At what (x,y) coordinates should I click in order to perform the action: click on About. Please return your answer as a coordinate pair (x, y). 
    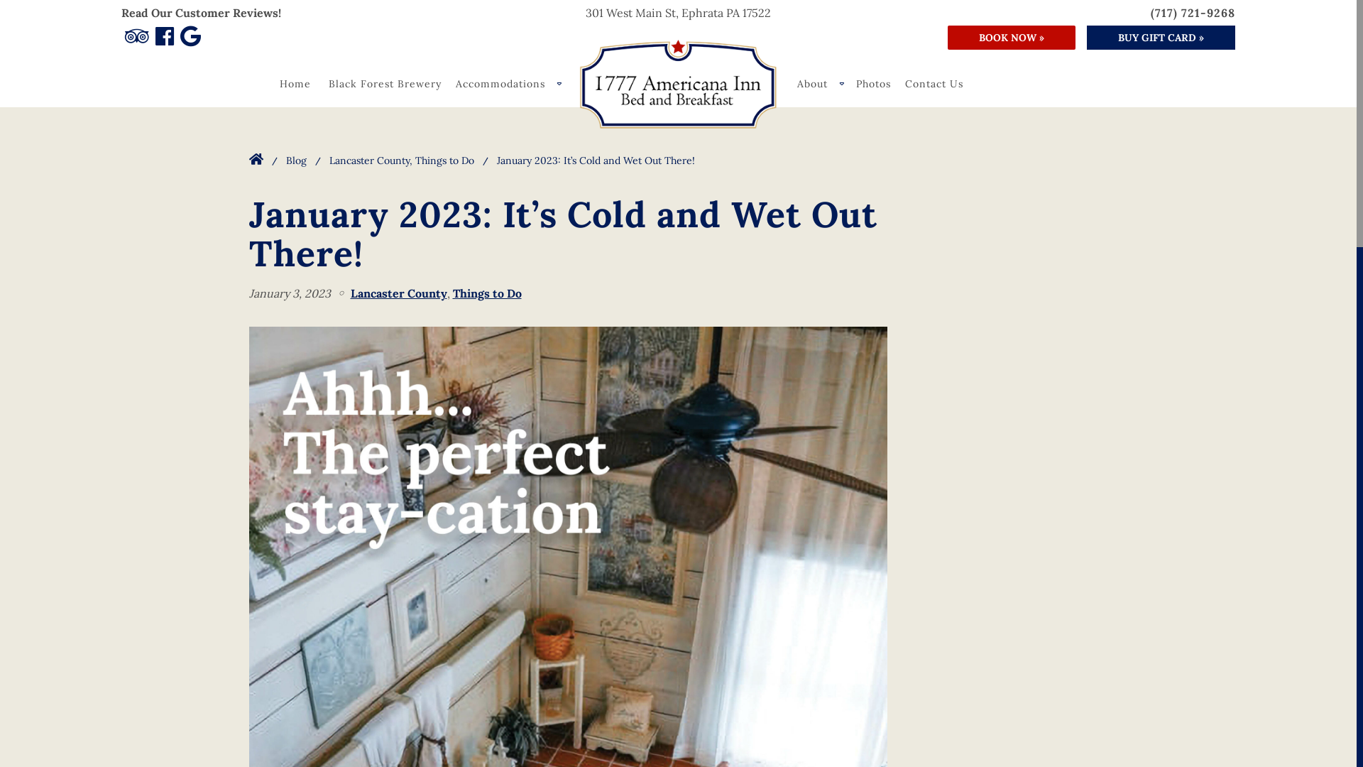
    Looking at the image, I should click on (819, 84).